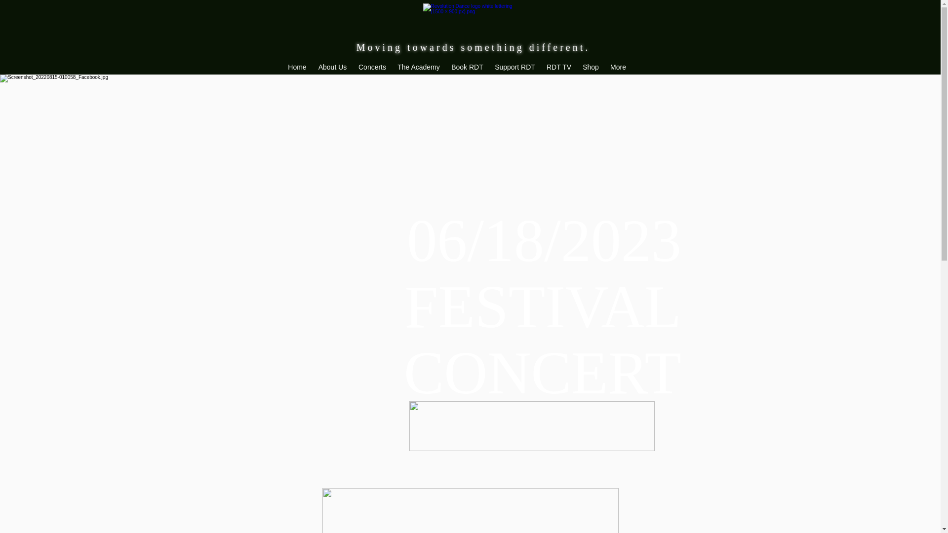  I want to click on RDT TV, so click(559, 67).